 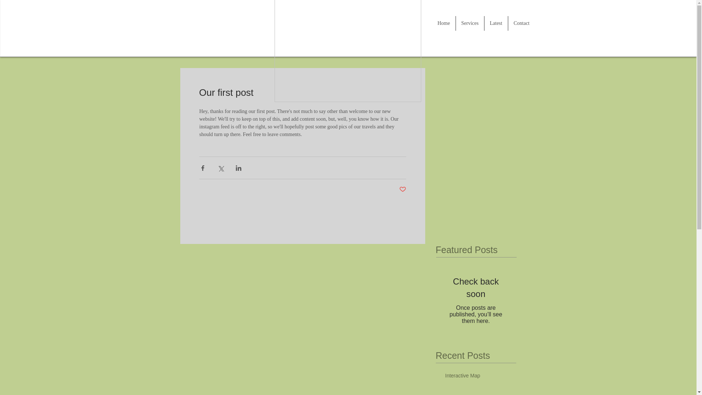 I want to click on Interactive Map, so click(x=478, y=377).